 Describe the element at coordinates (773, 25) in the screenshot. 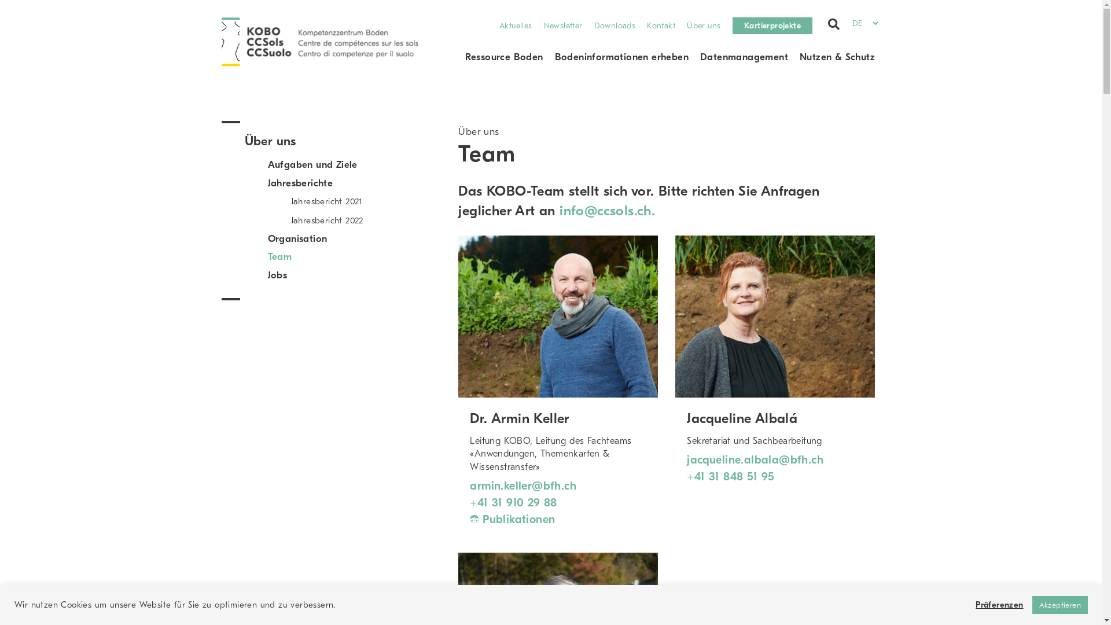

I see `Kartierprojekte` at that location.